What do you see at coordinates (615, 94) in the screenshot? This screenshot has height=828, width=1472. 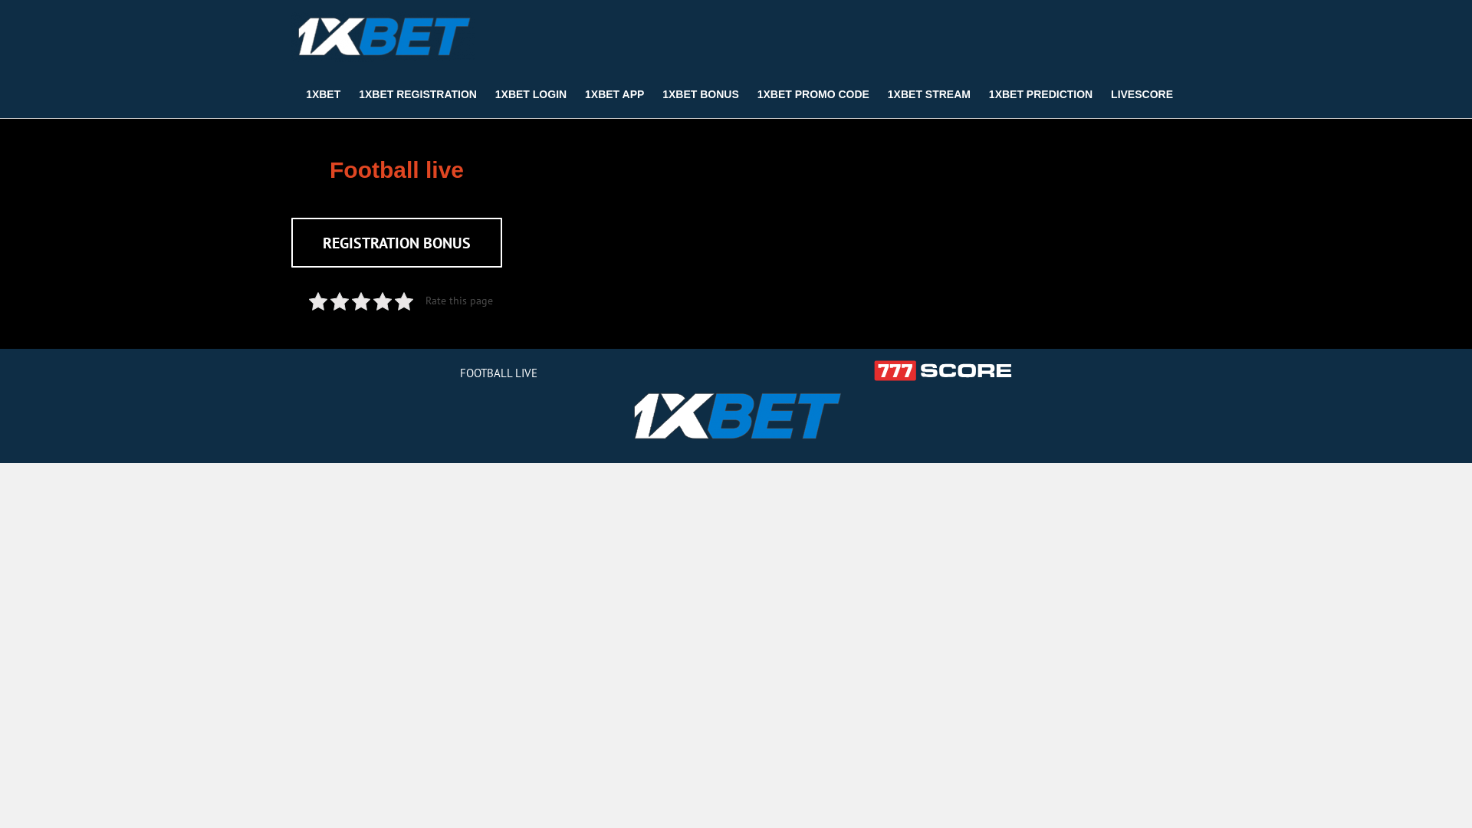 I see `1XBET APP` at bounding box center [615, 94].